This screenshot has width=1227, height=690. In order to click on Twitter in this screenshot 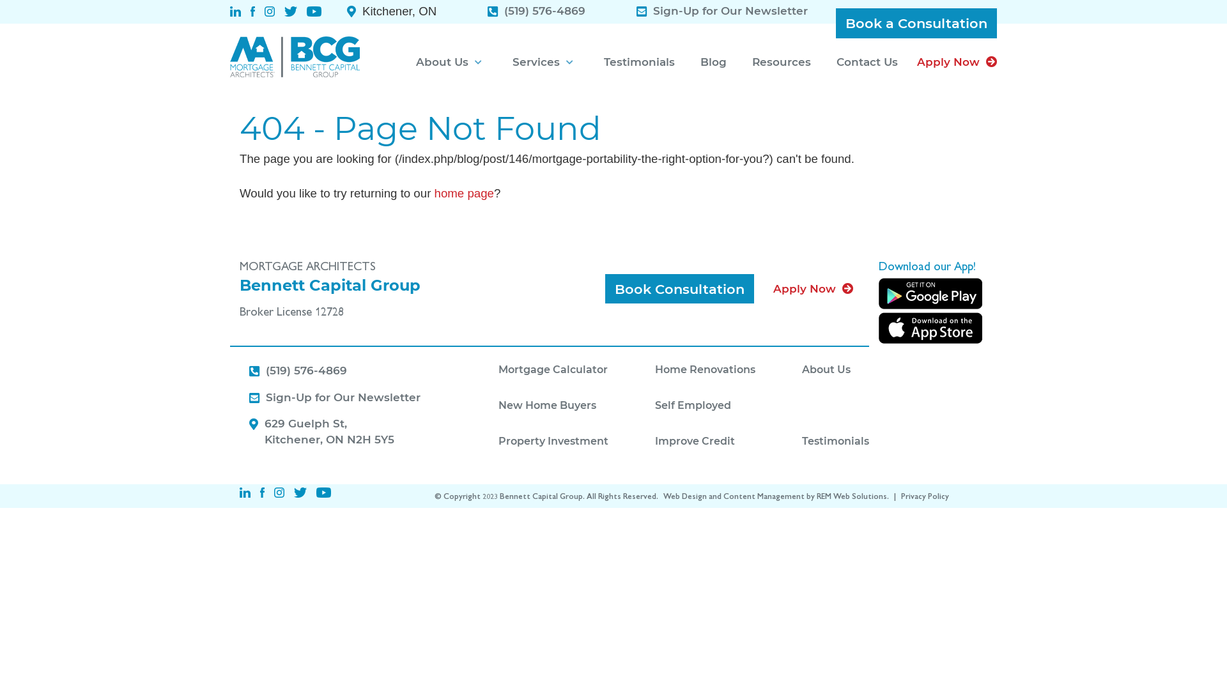, I will do `click(291, 11)`.